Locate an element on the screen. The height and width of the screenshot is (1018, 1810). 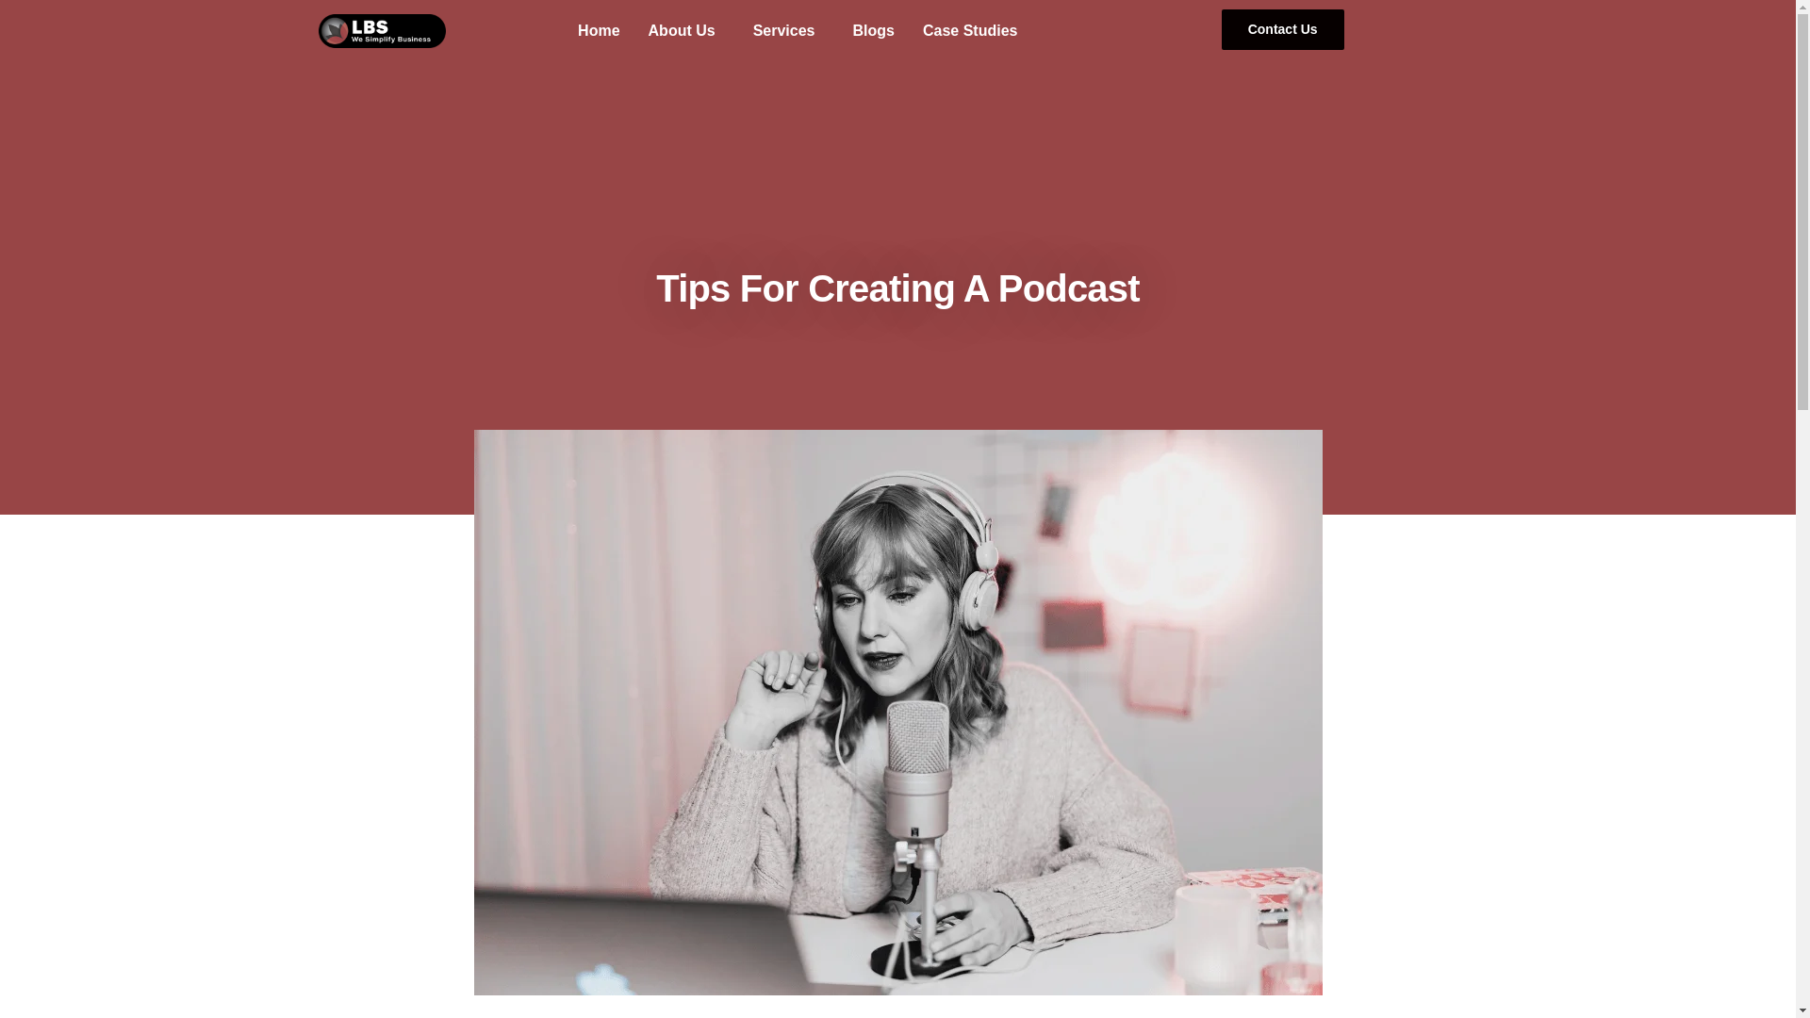
Services is located at coordinates (788, 30).